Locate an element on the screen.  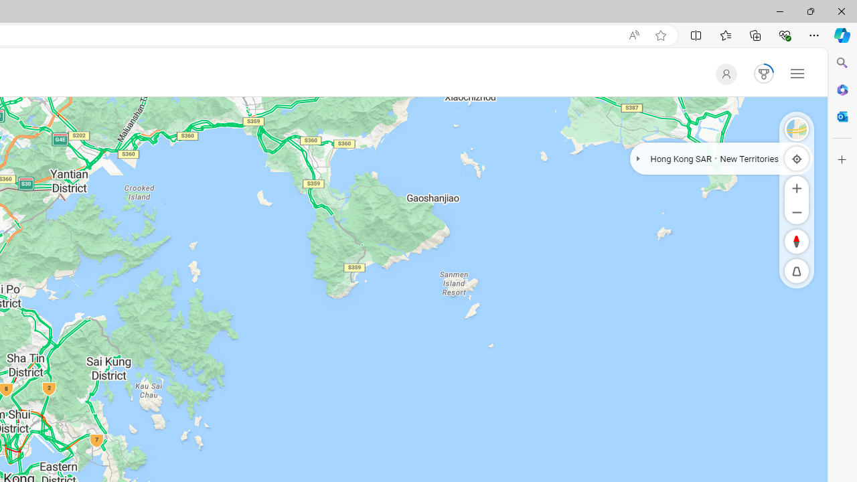
Reset to Default Rotation is located at coordinates (797, 241).